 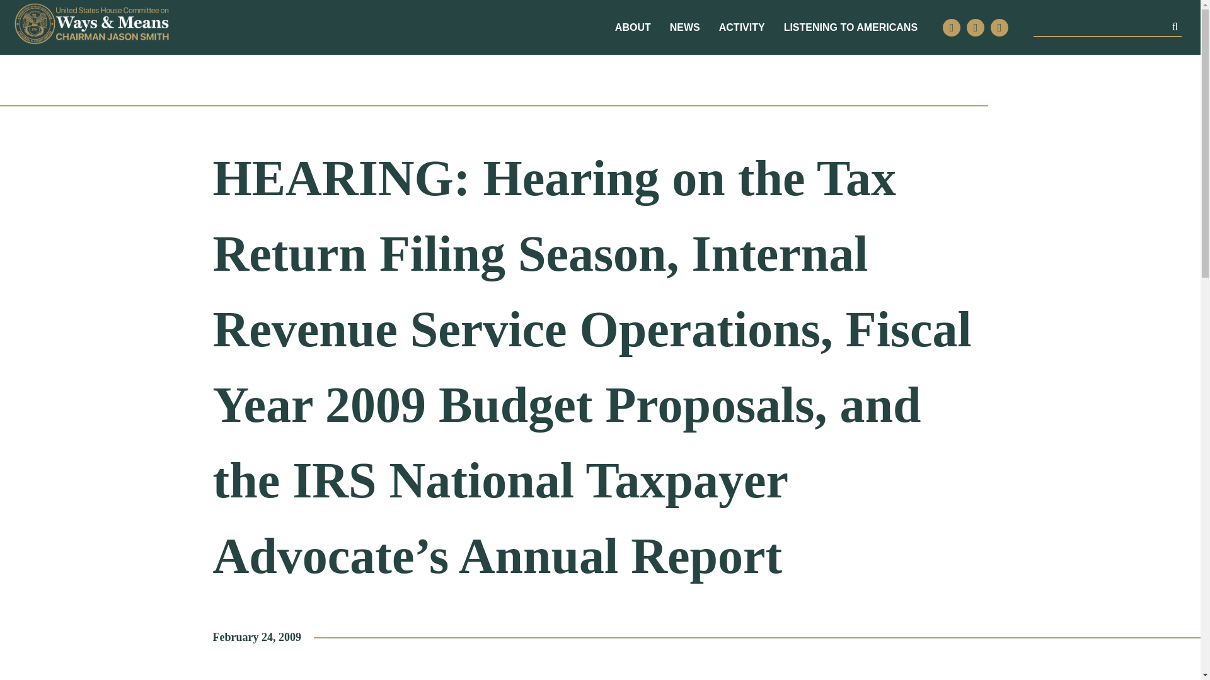 I want to click on ACTIVITY, so click(x=741, y=28).